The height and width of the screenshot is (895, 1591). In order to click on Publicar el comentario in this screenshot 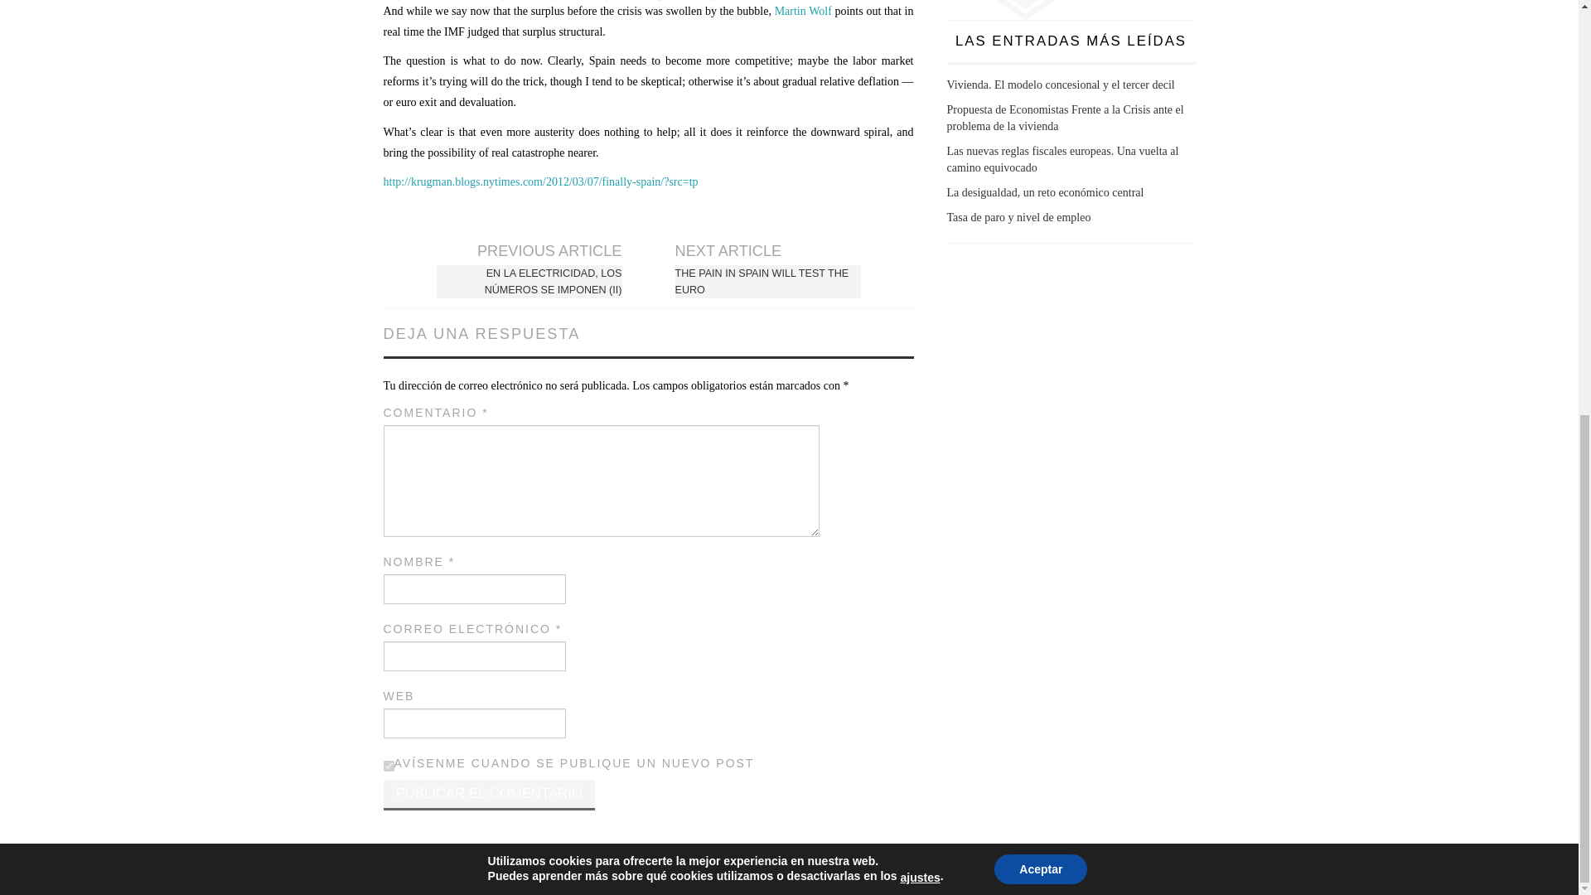, I will do `click(489, 795)`.